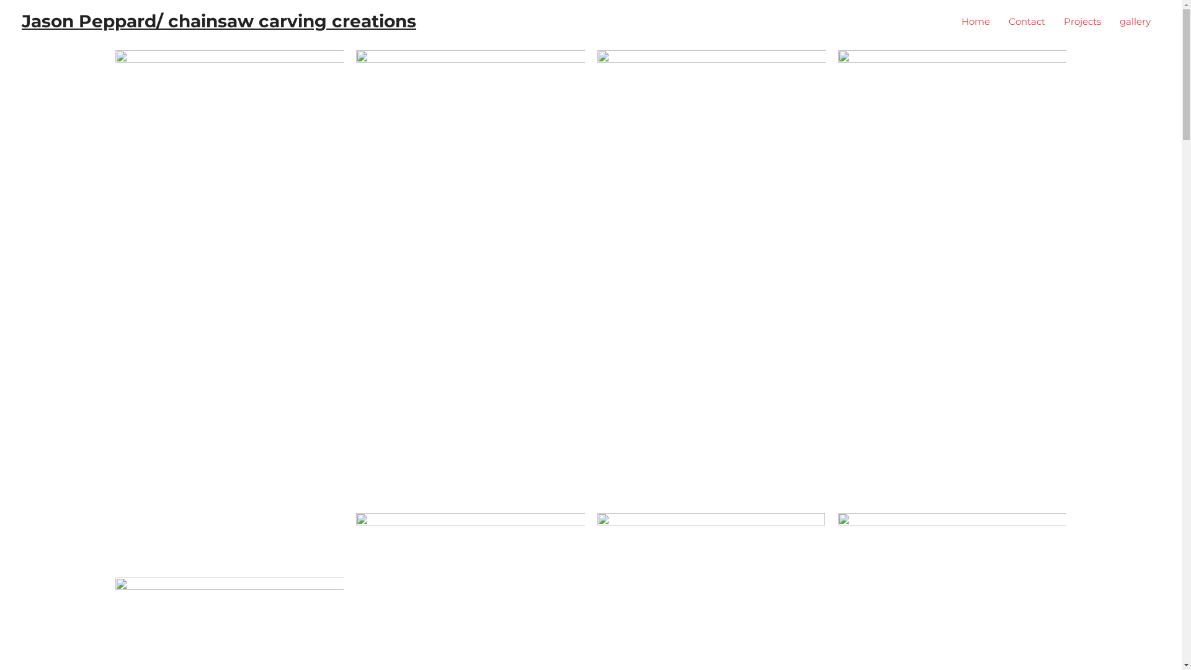 The height and width of the screenshot is (670, 1191). What do you see at coordinates (1027, 22) in the screenshot?
I see `Contact` at bounding box center [1027, 22].